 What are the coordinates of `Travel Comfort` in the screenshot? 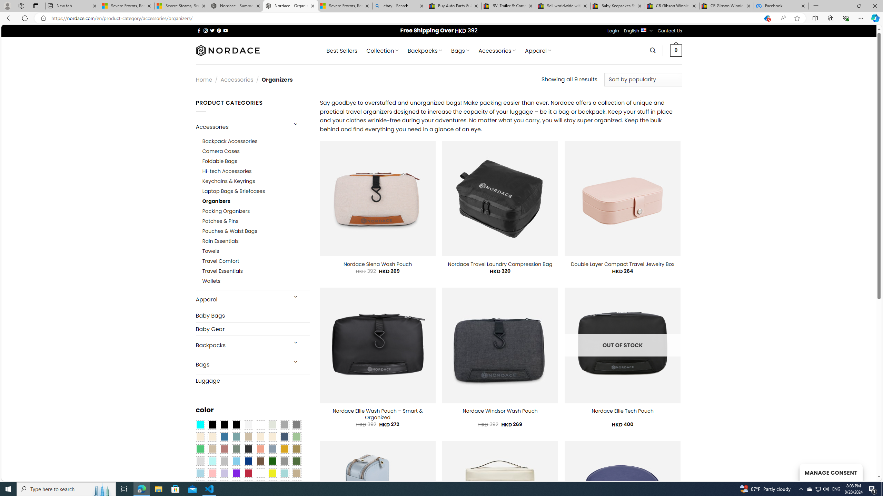 It's located at (256, 261).